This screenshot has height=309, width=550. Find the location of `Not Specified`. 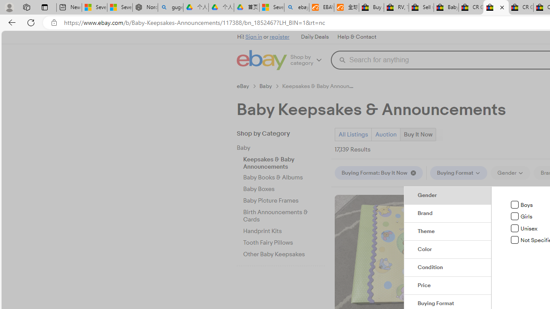

Not Specified is located at coordinates (515, 240).